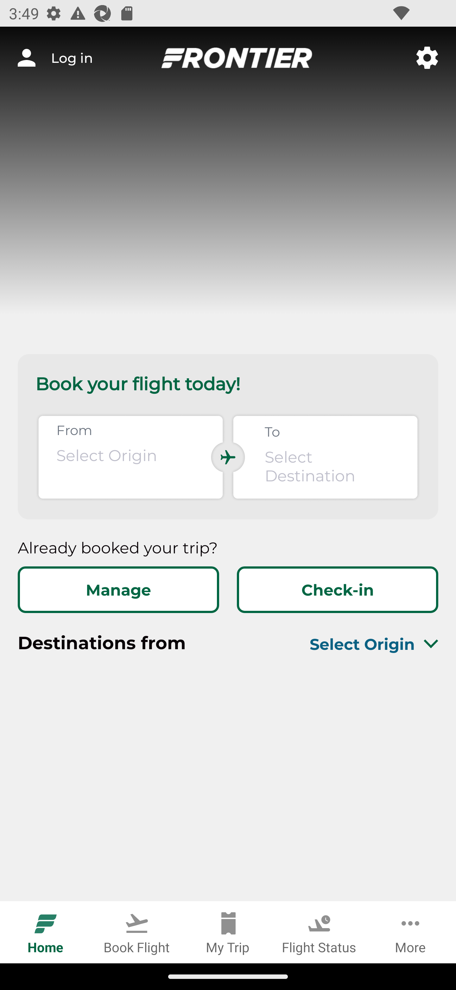  What do you see at coordinates (319, 932) in the screenshot?
I see `Flight Status` at bounding box center [319, 932].